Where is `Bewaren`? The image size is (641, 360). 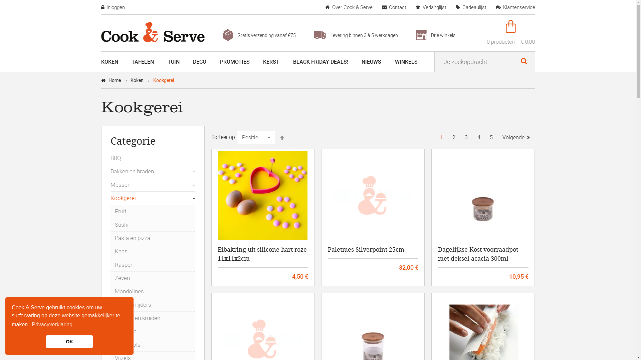 Bewaren is located at coordinates (153, 331).